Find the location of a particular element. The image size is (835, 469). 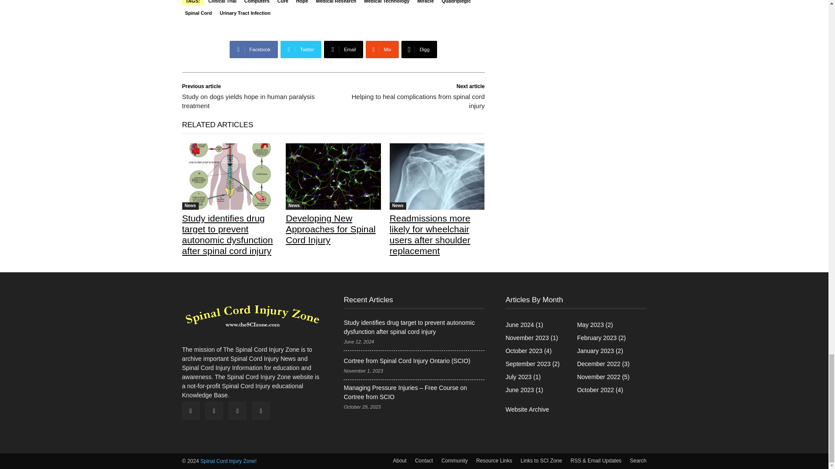

Cure is located at coordinates (283, 2).